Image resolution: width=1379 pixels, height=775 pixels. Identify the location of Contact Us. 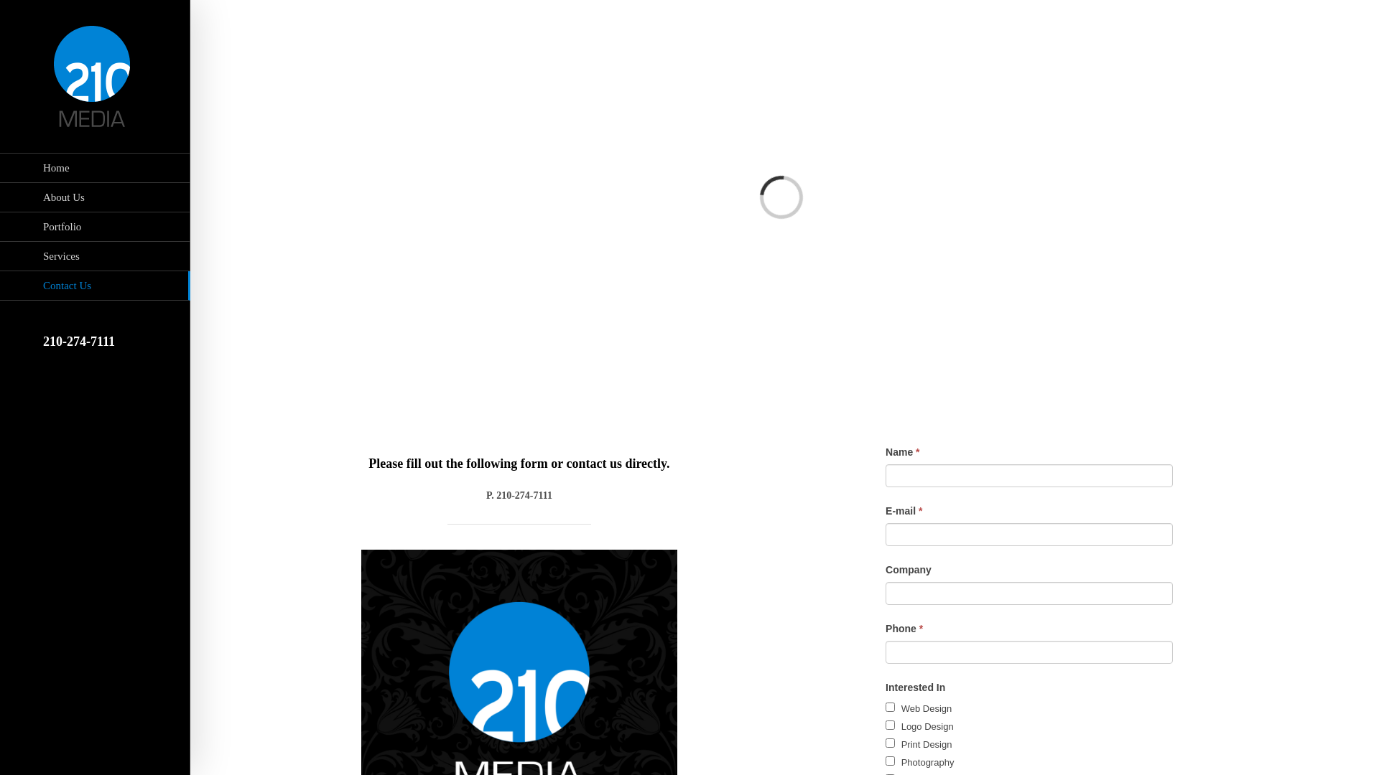
(95, 286).